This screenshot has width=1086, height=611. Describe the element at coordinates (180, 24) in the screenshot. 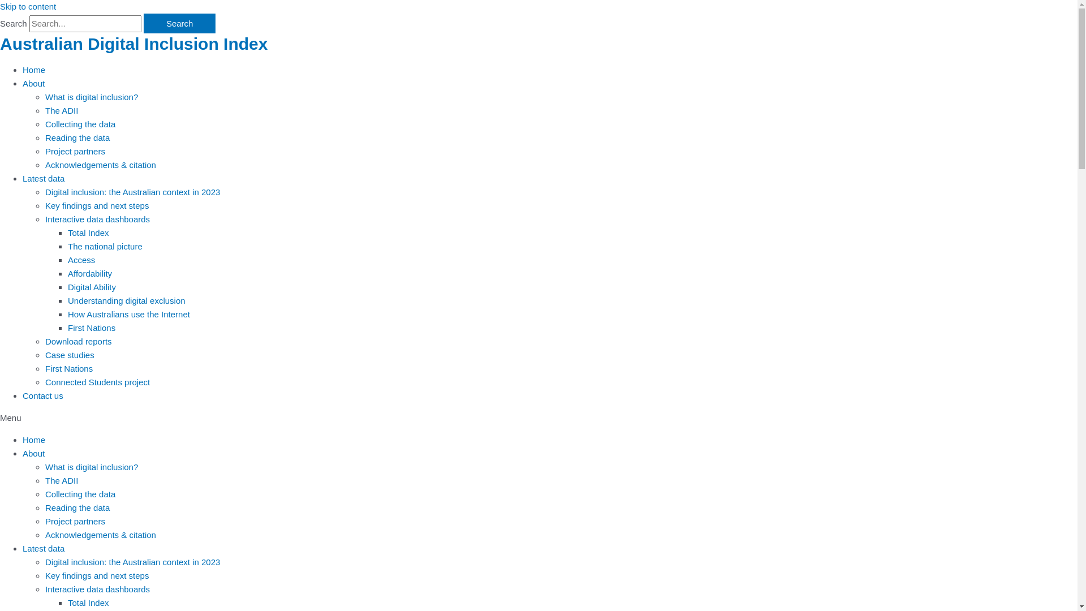

I see `Search` at that location.